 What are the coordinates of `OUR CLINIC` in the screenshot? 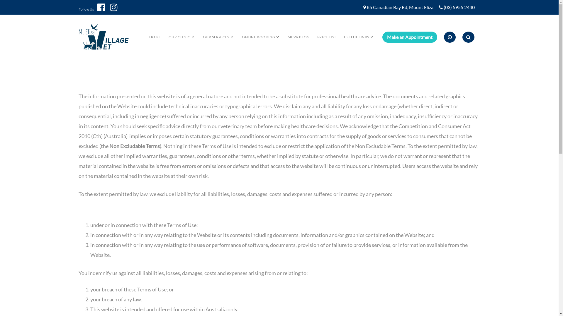 It's located at (179, 37).